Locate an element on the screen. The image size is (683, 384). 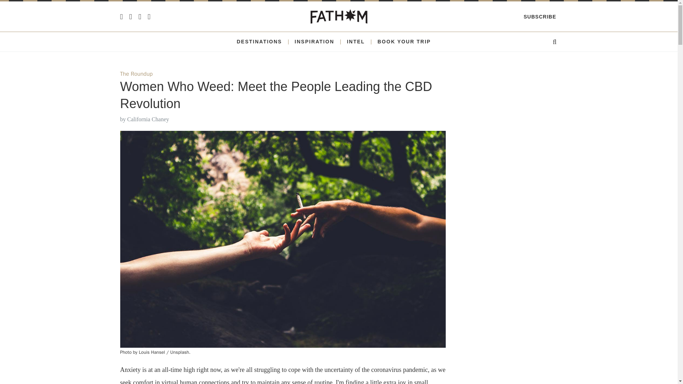
INSPIRATION is located at coordinates (314, 42).